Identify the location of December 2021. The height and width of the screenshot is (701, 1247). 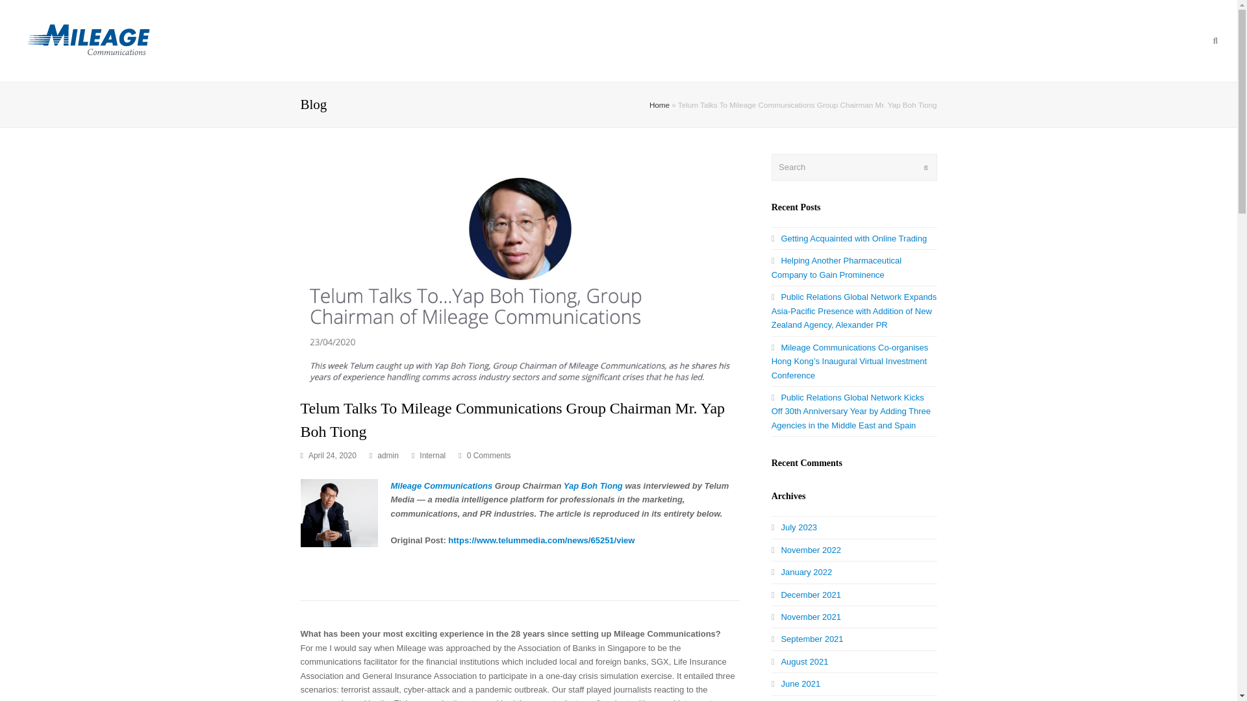
(806, 595).